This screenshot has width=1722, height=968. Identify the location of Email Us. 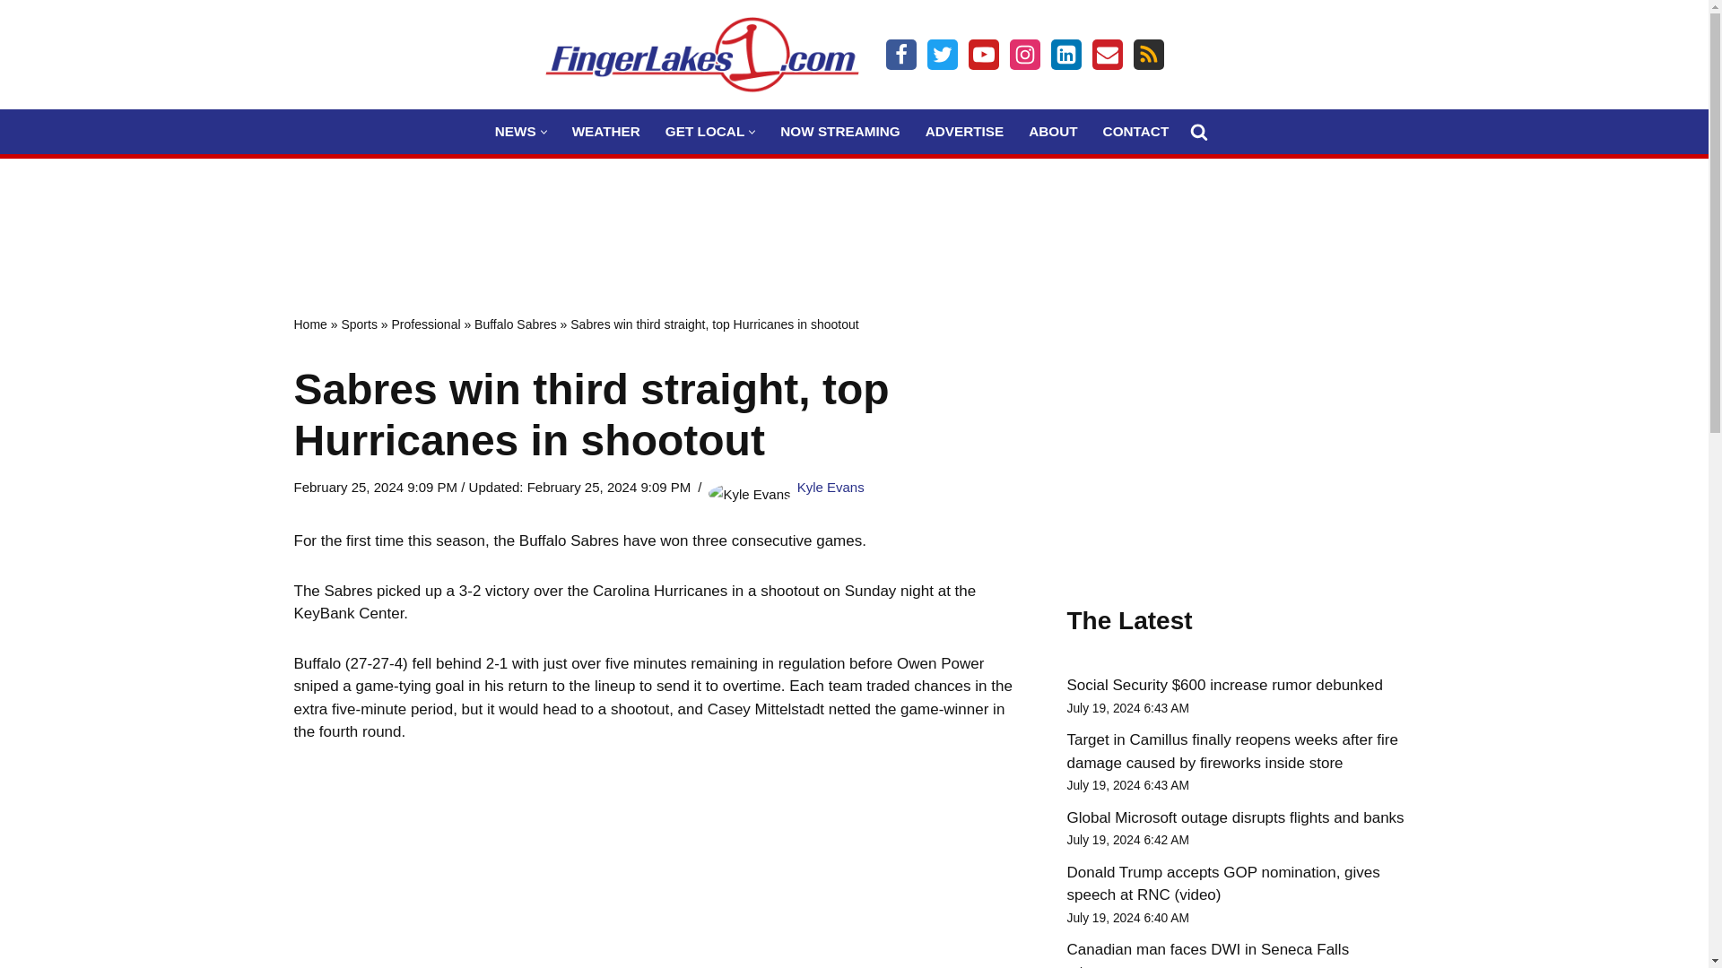
(1107, 54).